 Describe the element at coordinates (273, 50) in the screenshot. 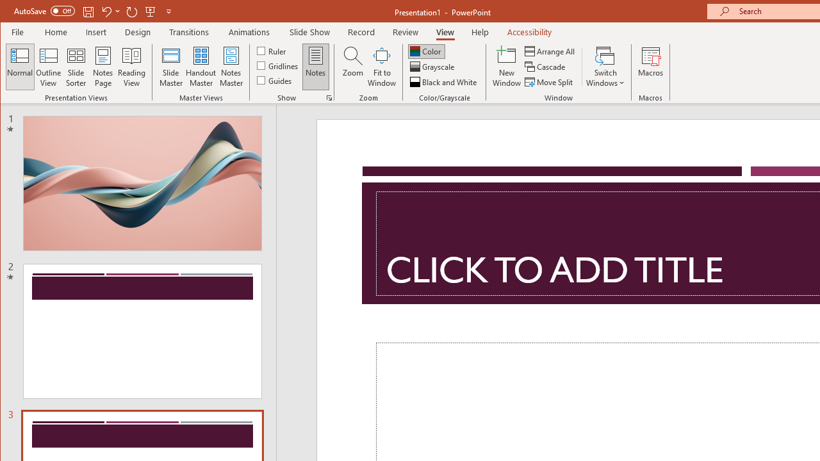

I see `Ruler` at that location.